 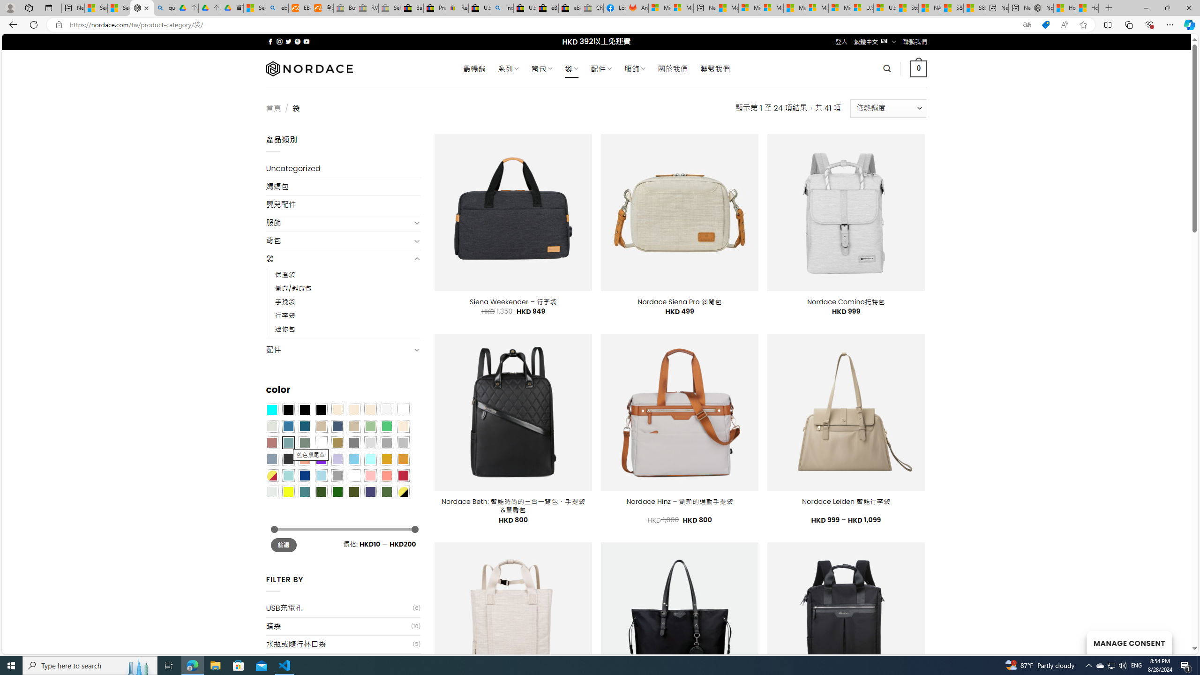 I want to click on guge yunpan - Search, so click(x=165, y=8).